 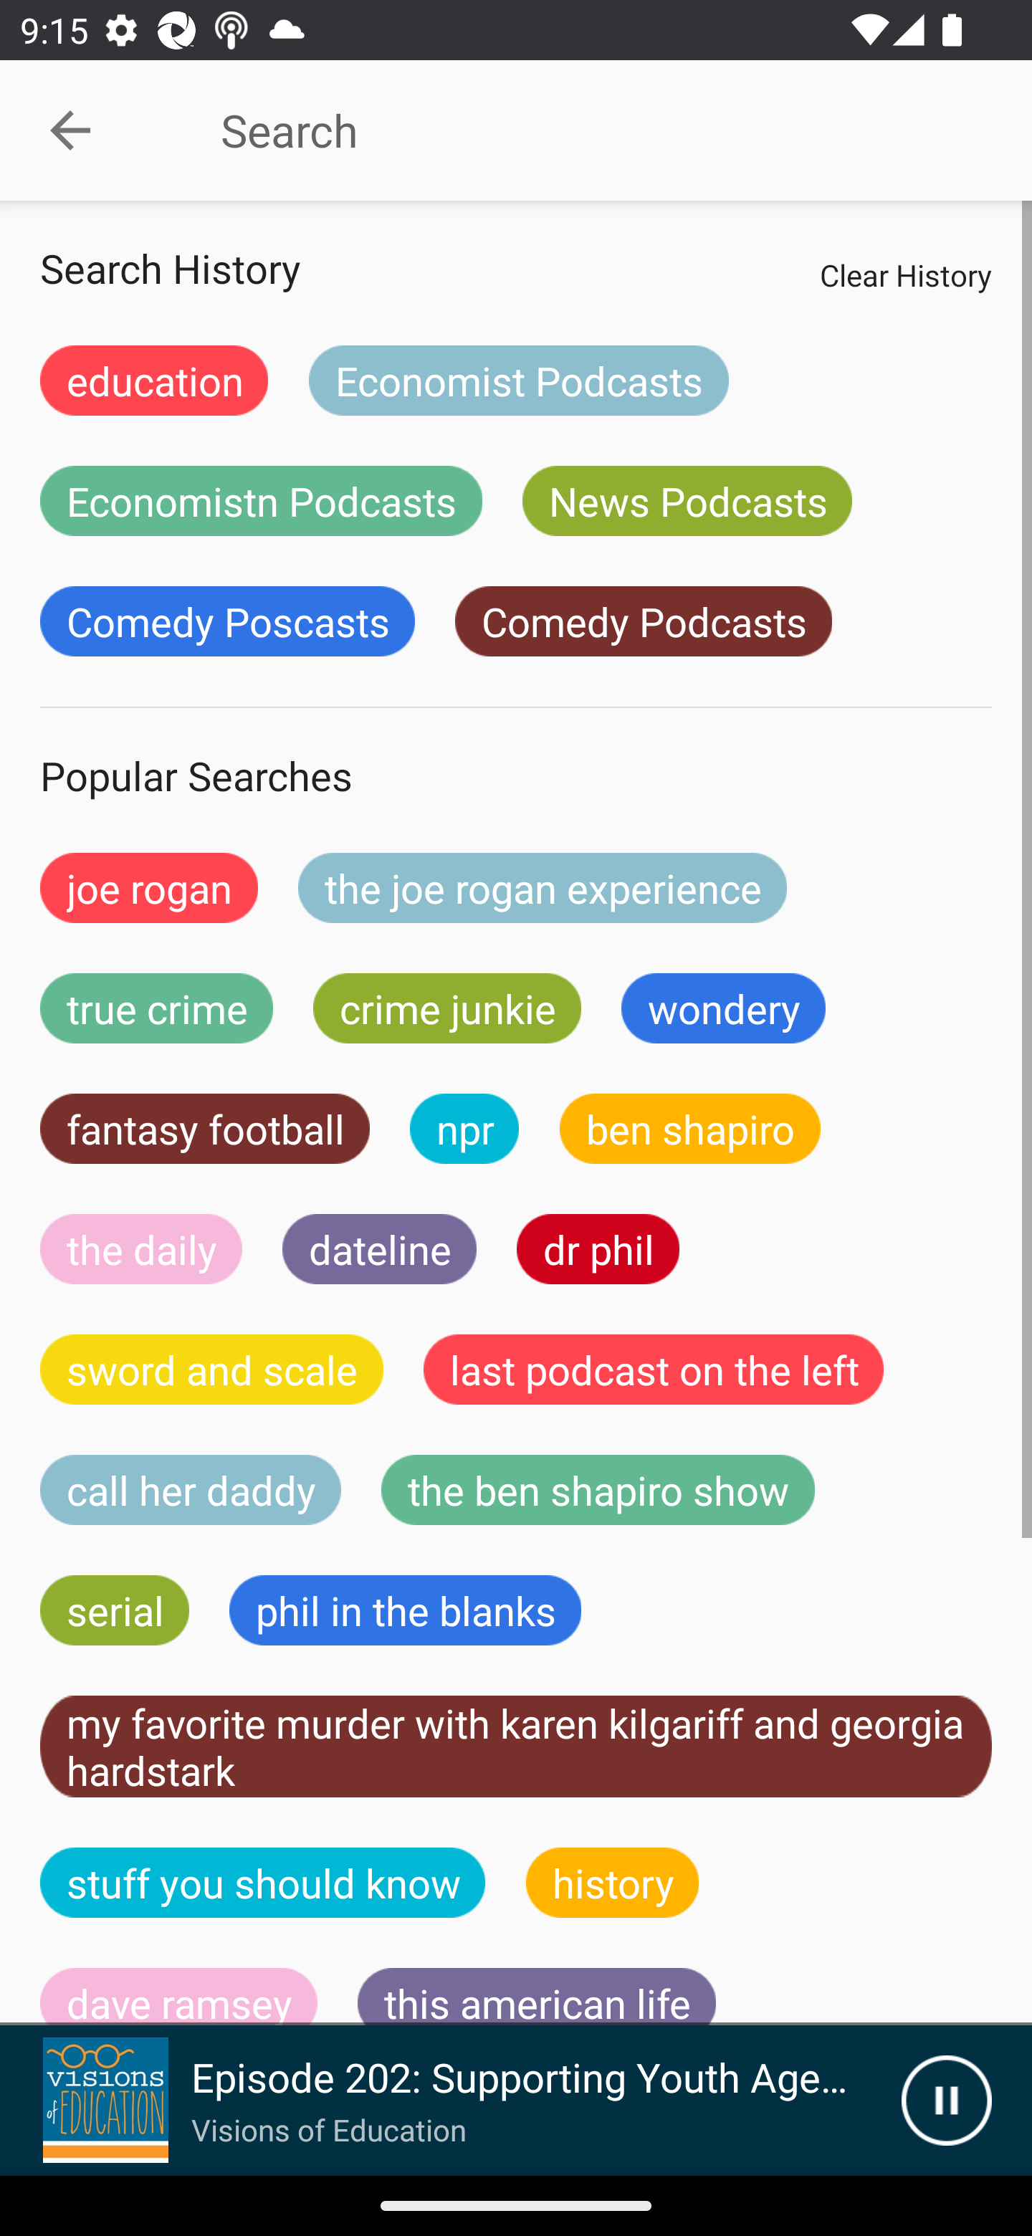 I want to click on the daily, so click(x=141, y=1248).